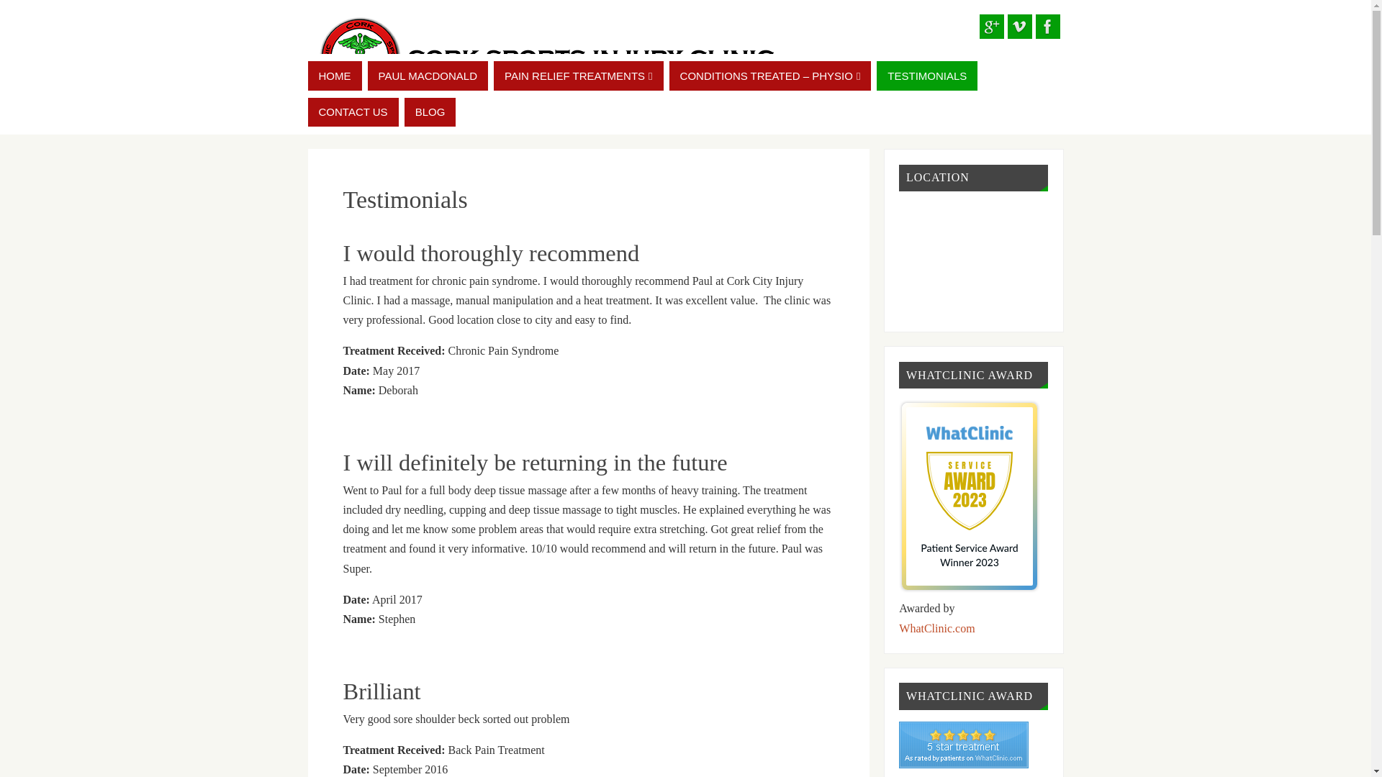  What do you see at coordinates (546, 58) in the screenshot?
I see `Deep Tissue Massage, Back and Neck Clinic Cork` at bounding box center [546, 58].